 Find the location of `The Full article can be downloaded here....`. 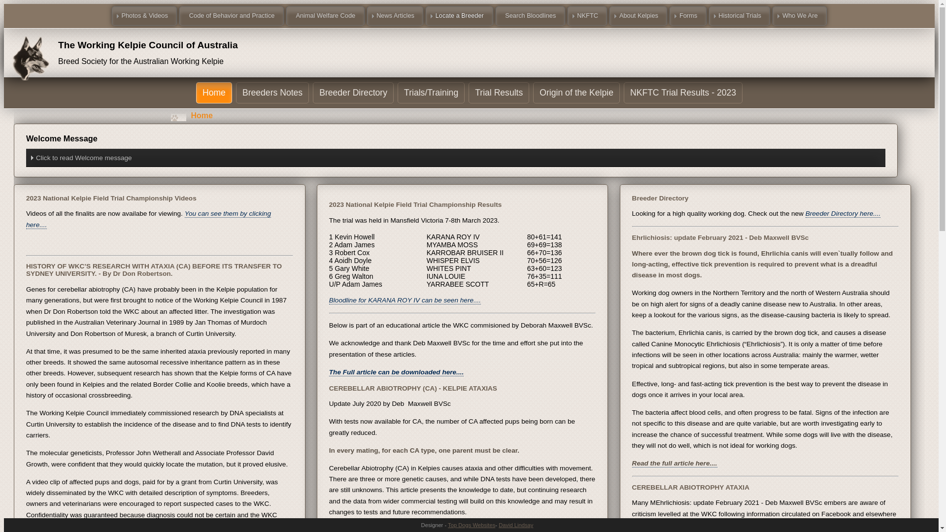

The Full article can be downloaded here.... is located at coordinates (396, 372).